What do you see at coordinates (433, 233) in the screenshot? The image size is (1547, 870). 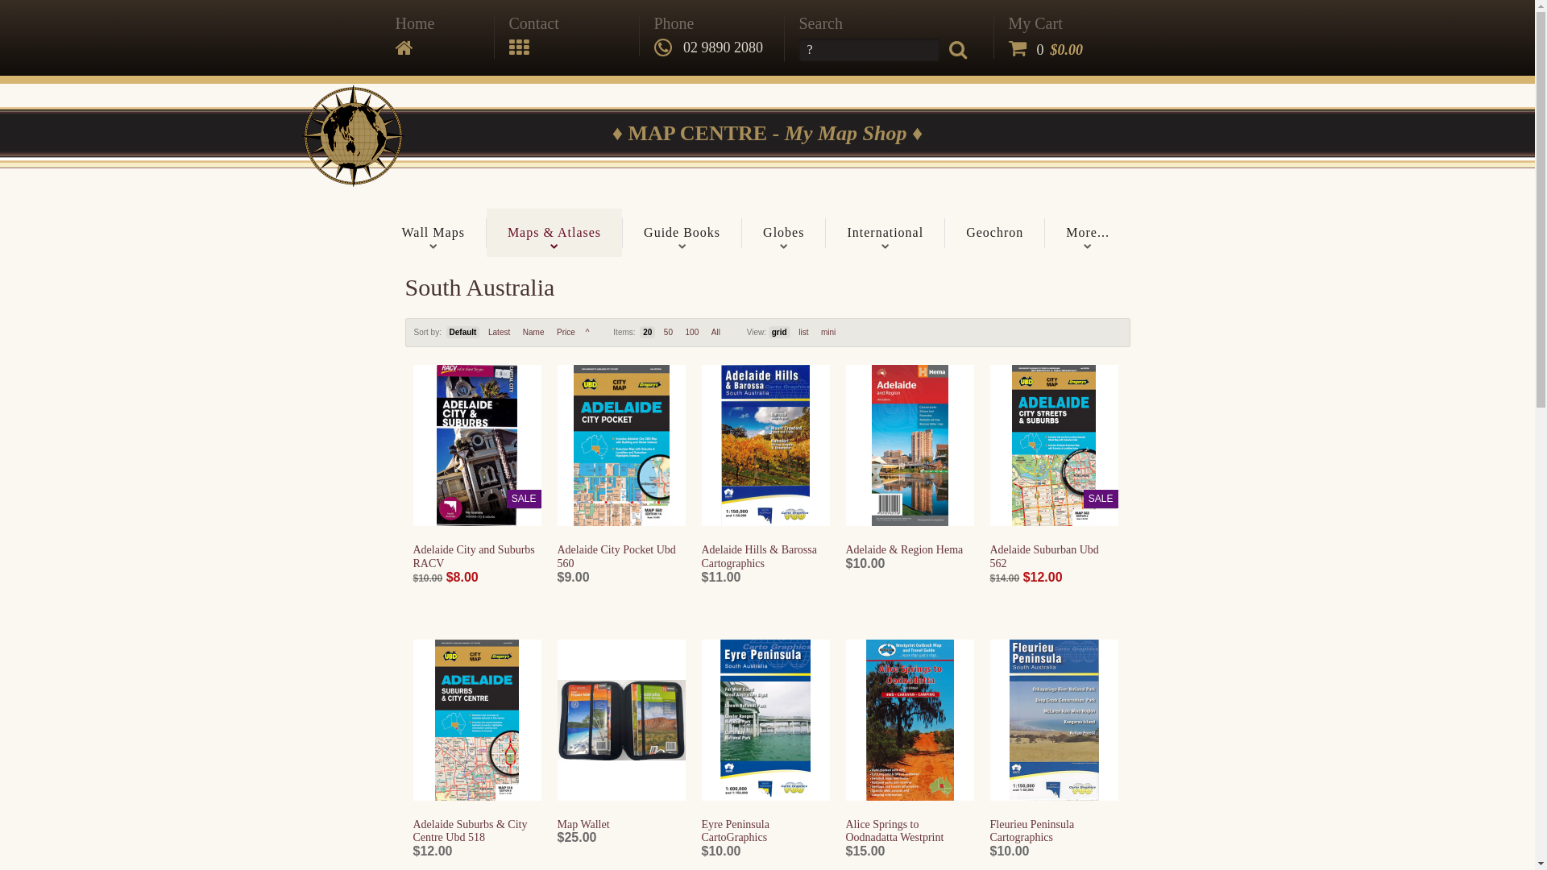 I see `Wall Maps` at bounding box center [433, 233].